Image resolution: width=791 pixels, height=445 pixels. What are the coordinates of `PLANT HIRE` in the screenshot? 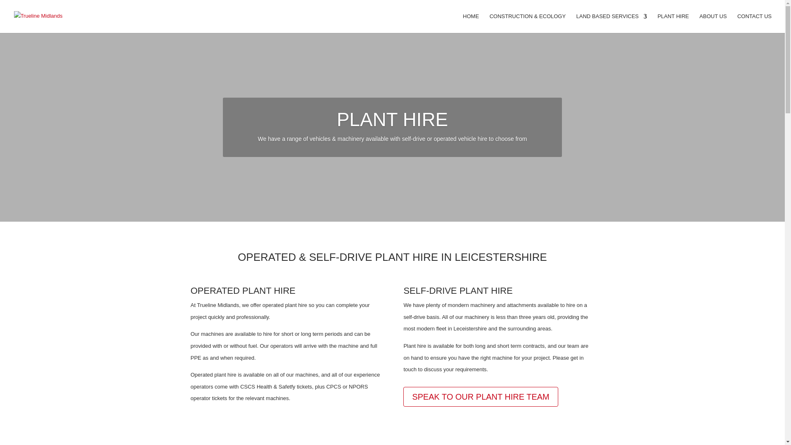 It's located at (673, 23).